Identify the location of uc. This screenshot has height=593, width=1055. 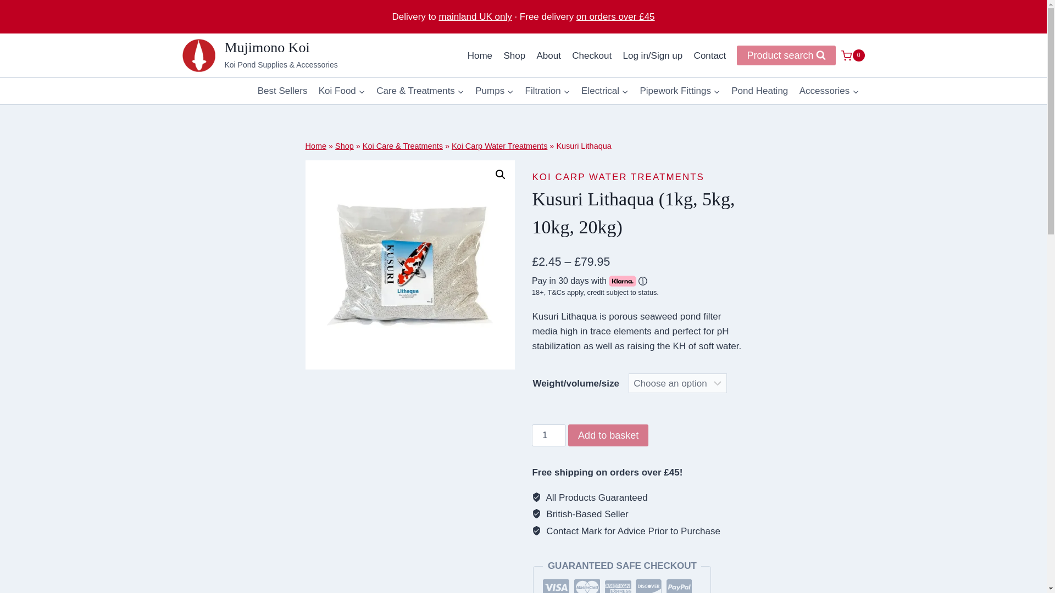
(410, 265).